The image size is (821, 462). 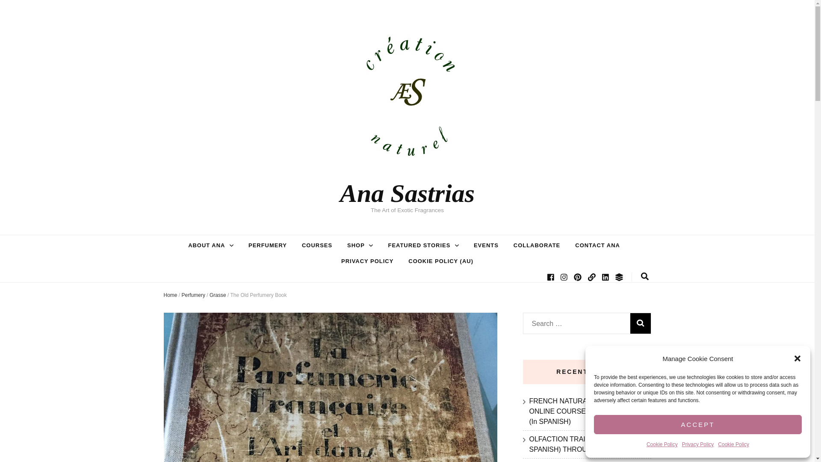 What do you see at coordinates (733, 445) in the screenshot?
I see `Cookie Policy` at bounding box center [733, 445].